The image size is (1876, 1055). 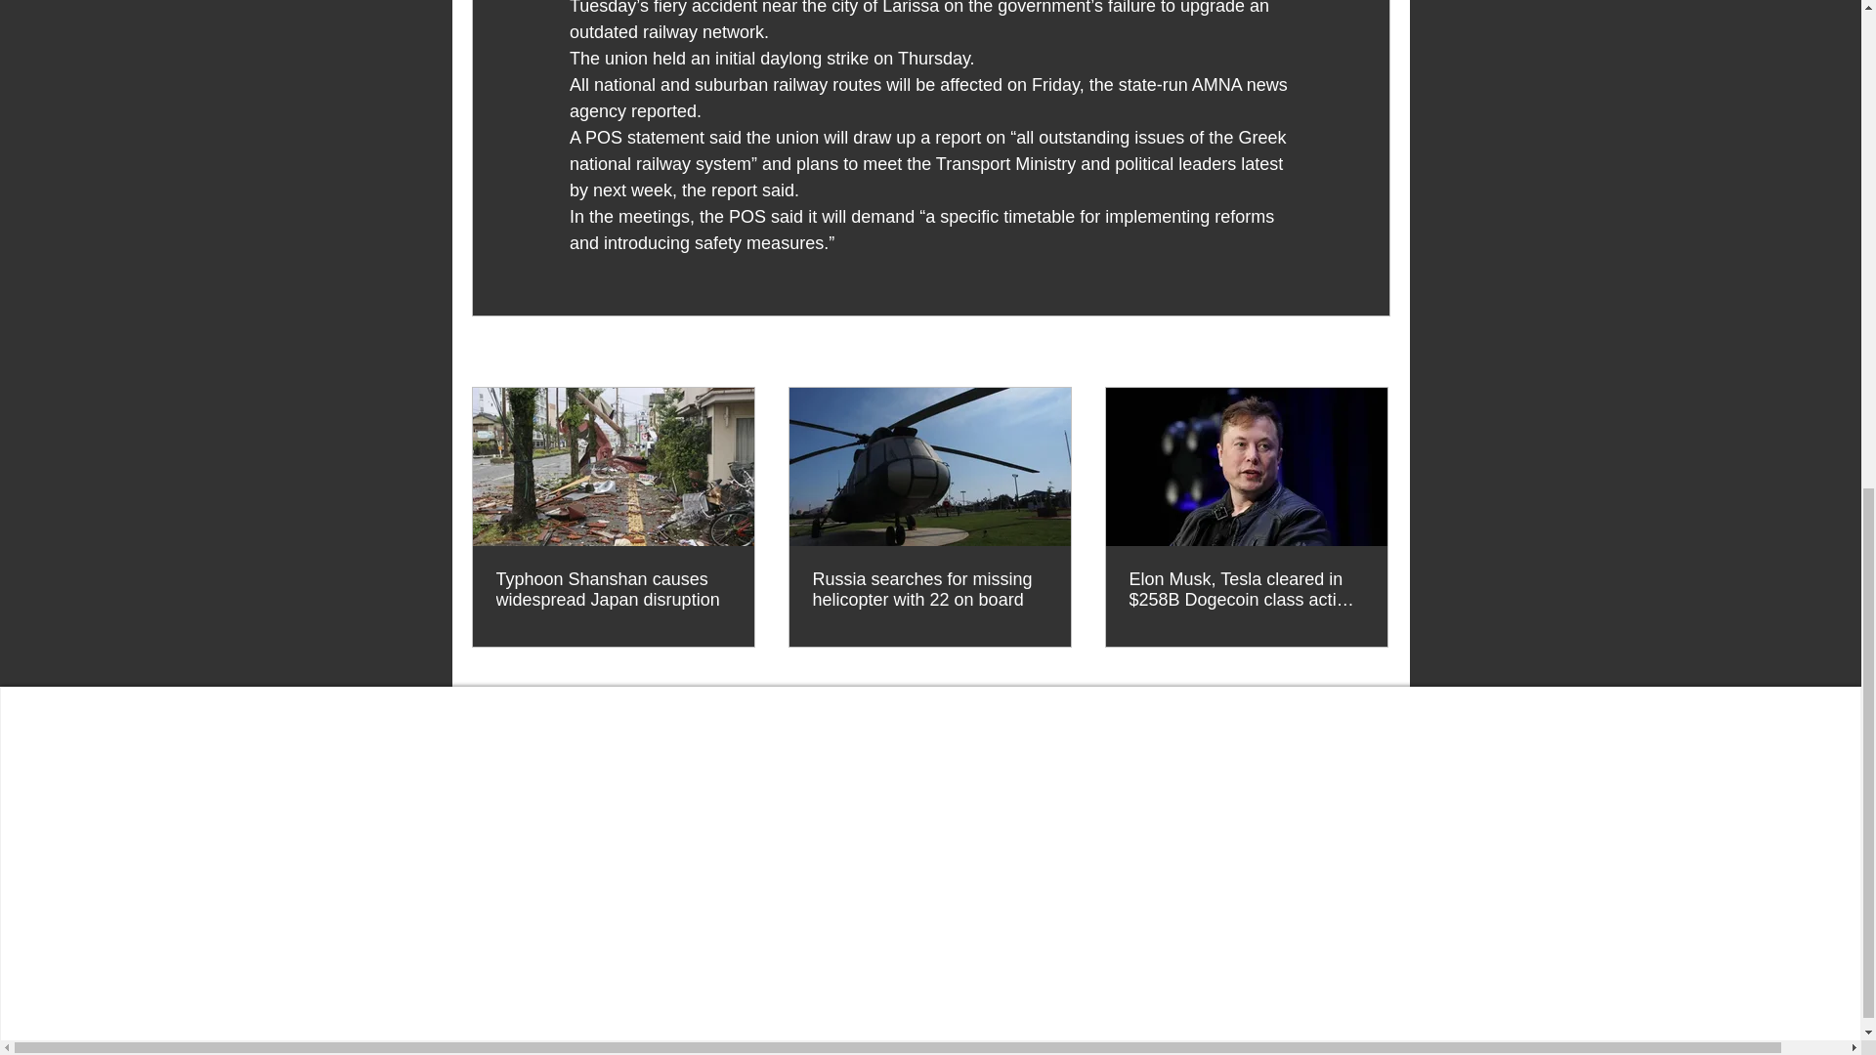 I want to click on Typhoon Shanshan causes widespread Japan disruption, so click(x=614, y=590).